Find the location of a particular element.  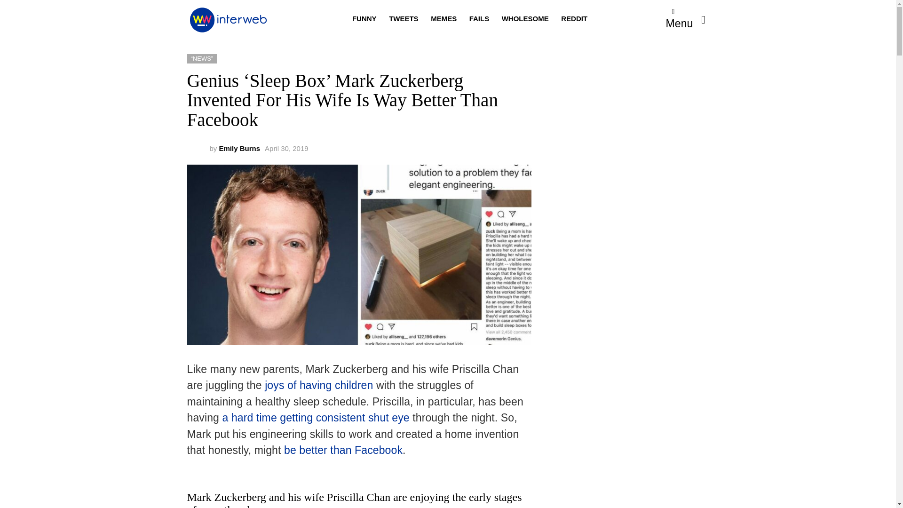

joys of having children is located at coordinates (318, 385).